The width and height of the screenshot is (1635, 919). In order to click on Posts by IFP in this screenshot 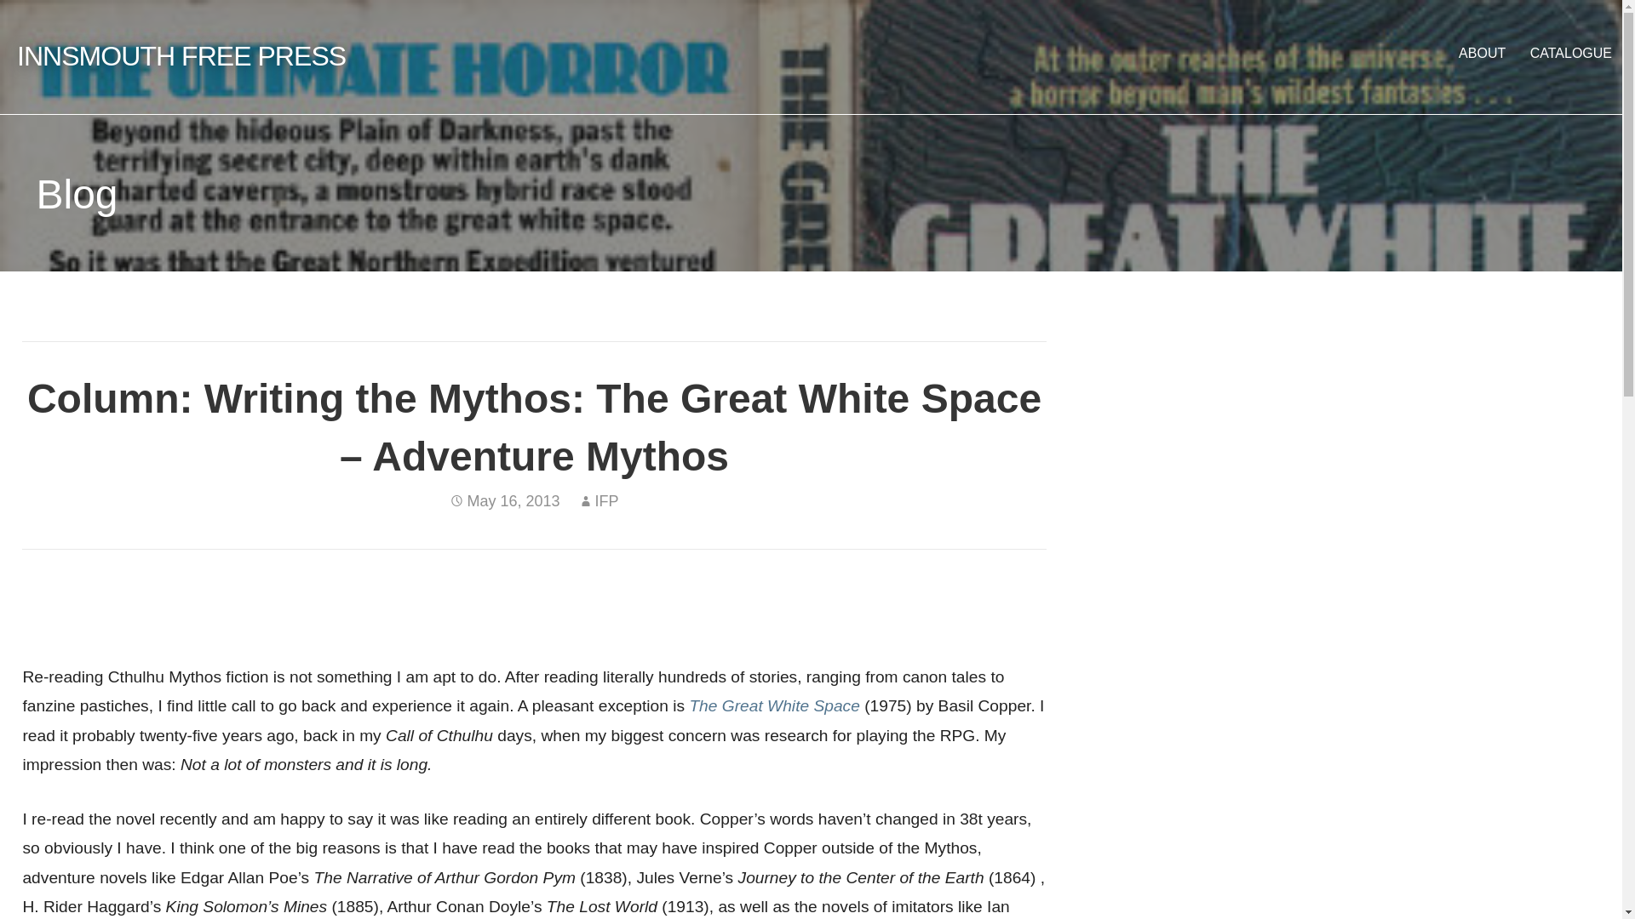, I will do `click(606, 500)`.